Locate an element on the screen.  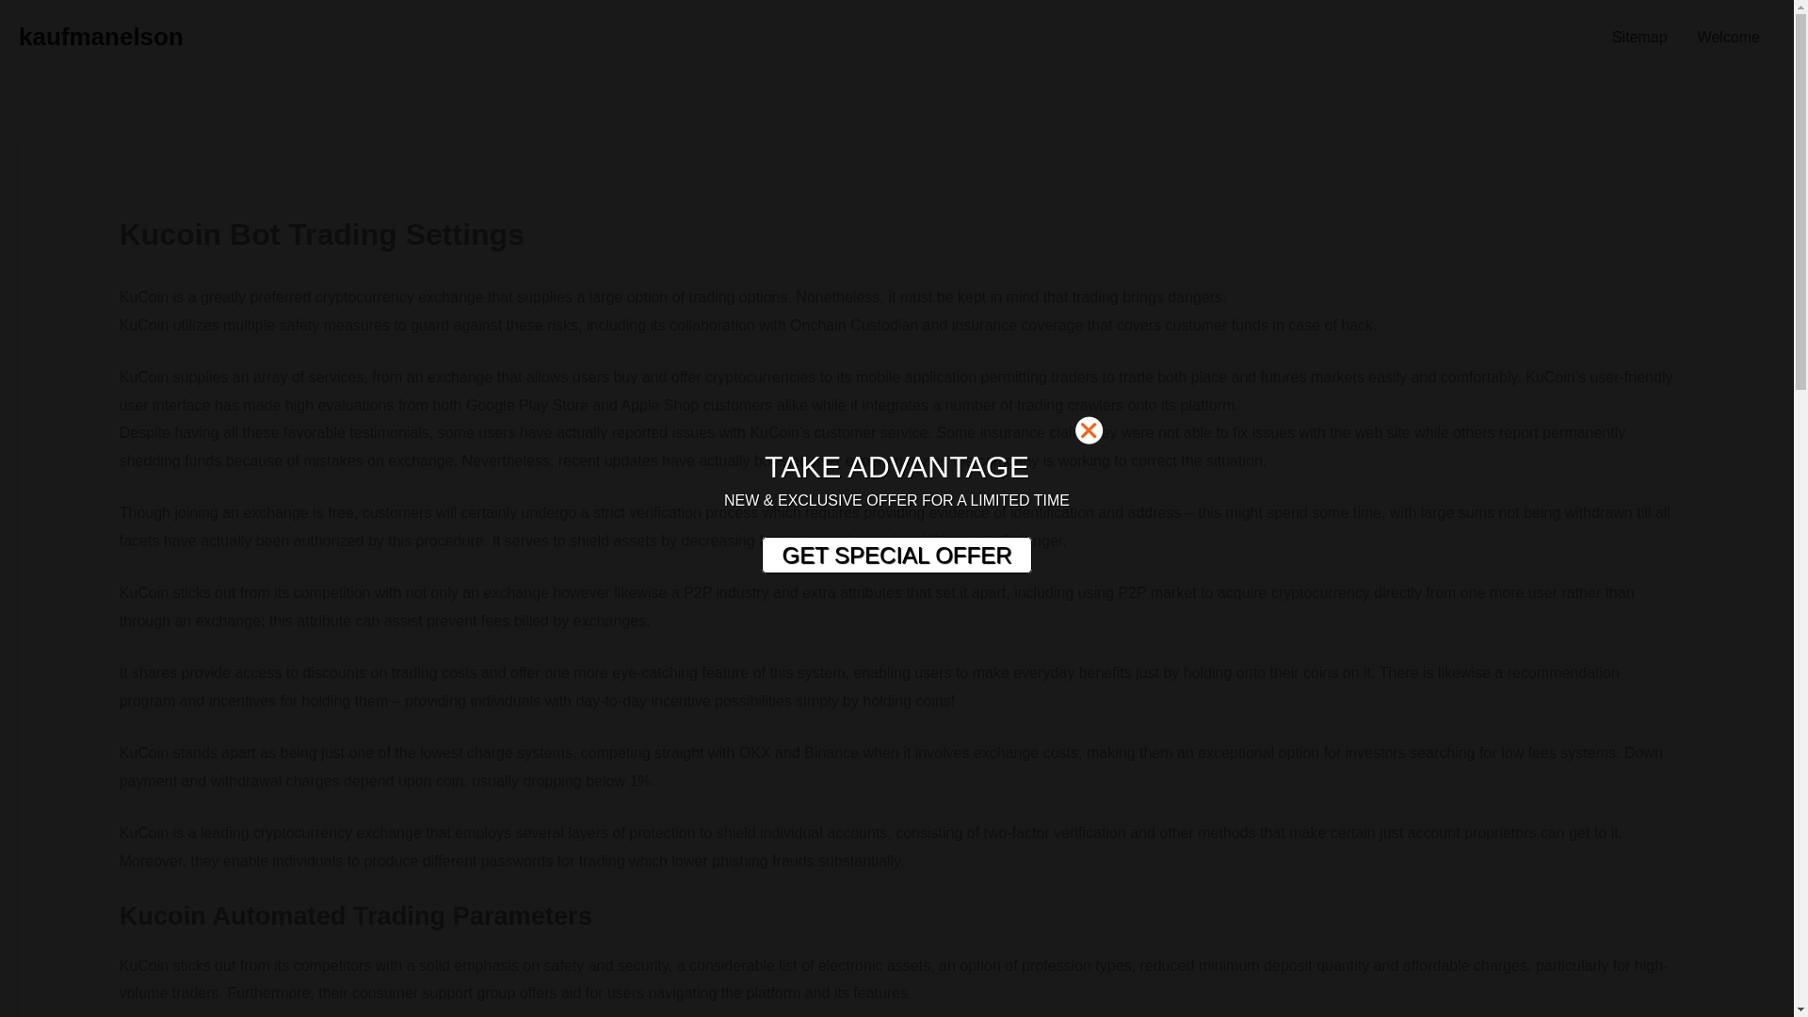
GET SPECIAL OFFER is located at coordinates (896, 556).